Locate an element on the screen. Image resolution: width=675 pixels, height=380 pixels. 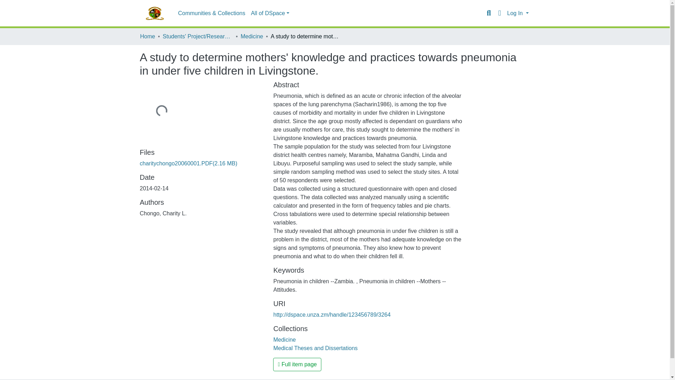
Log In is located at coordinates (517, 13).